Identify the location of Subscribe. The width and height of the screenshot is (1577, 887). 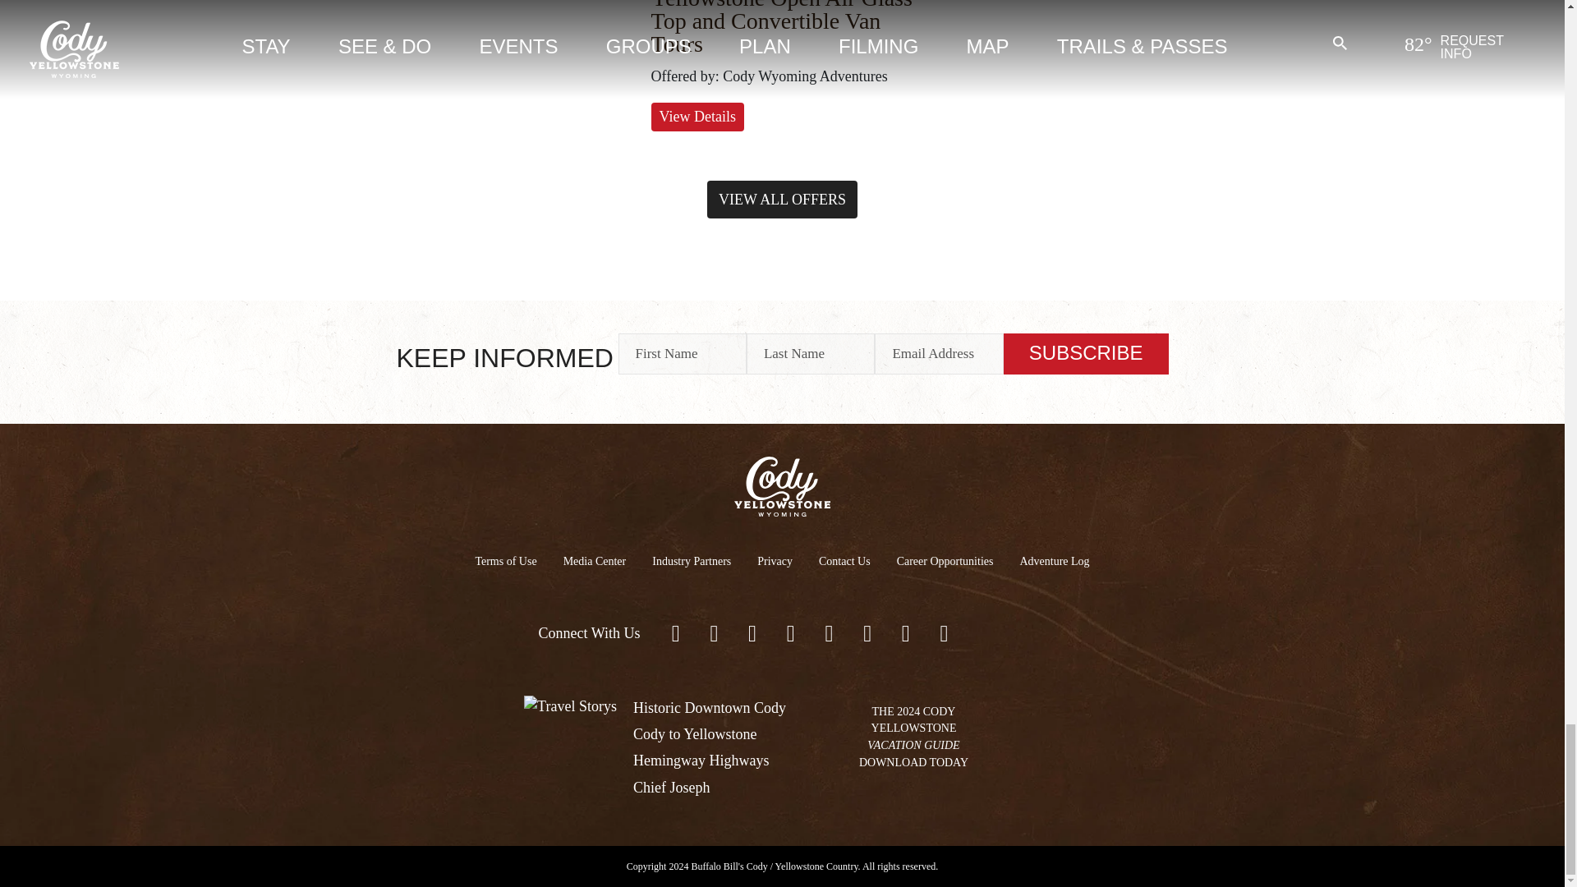
(1086, 353).